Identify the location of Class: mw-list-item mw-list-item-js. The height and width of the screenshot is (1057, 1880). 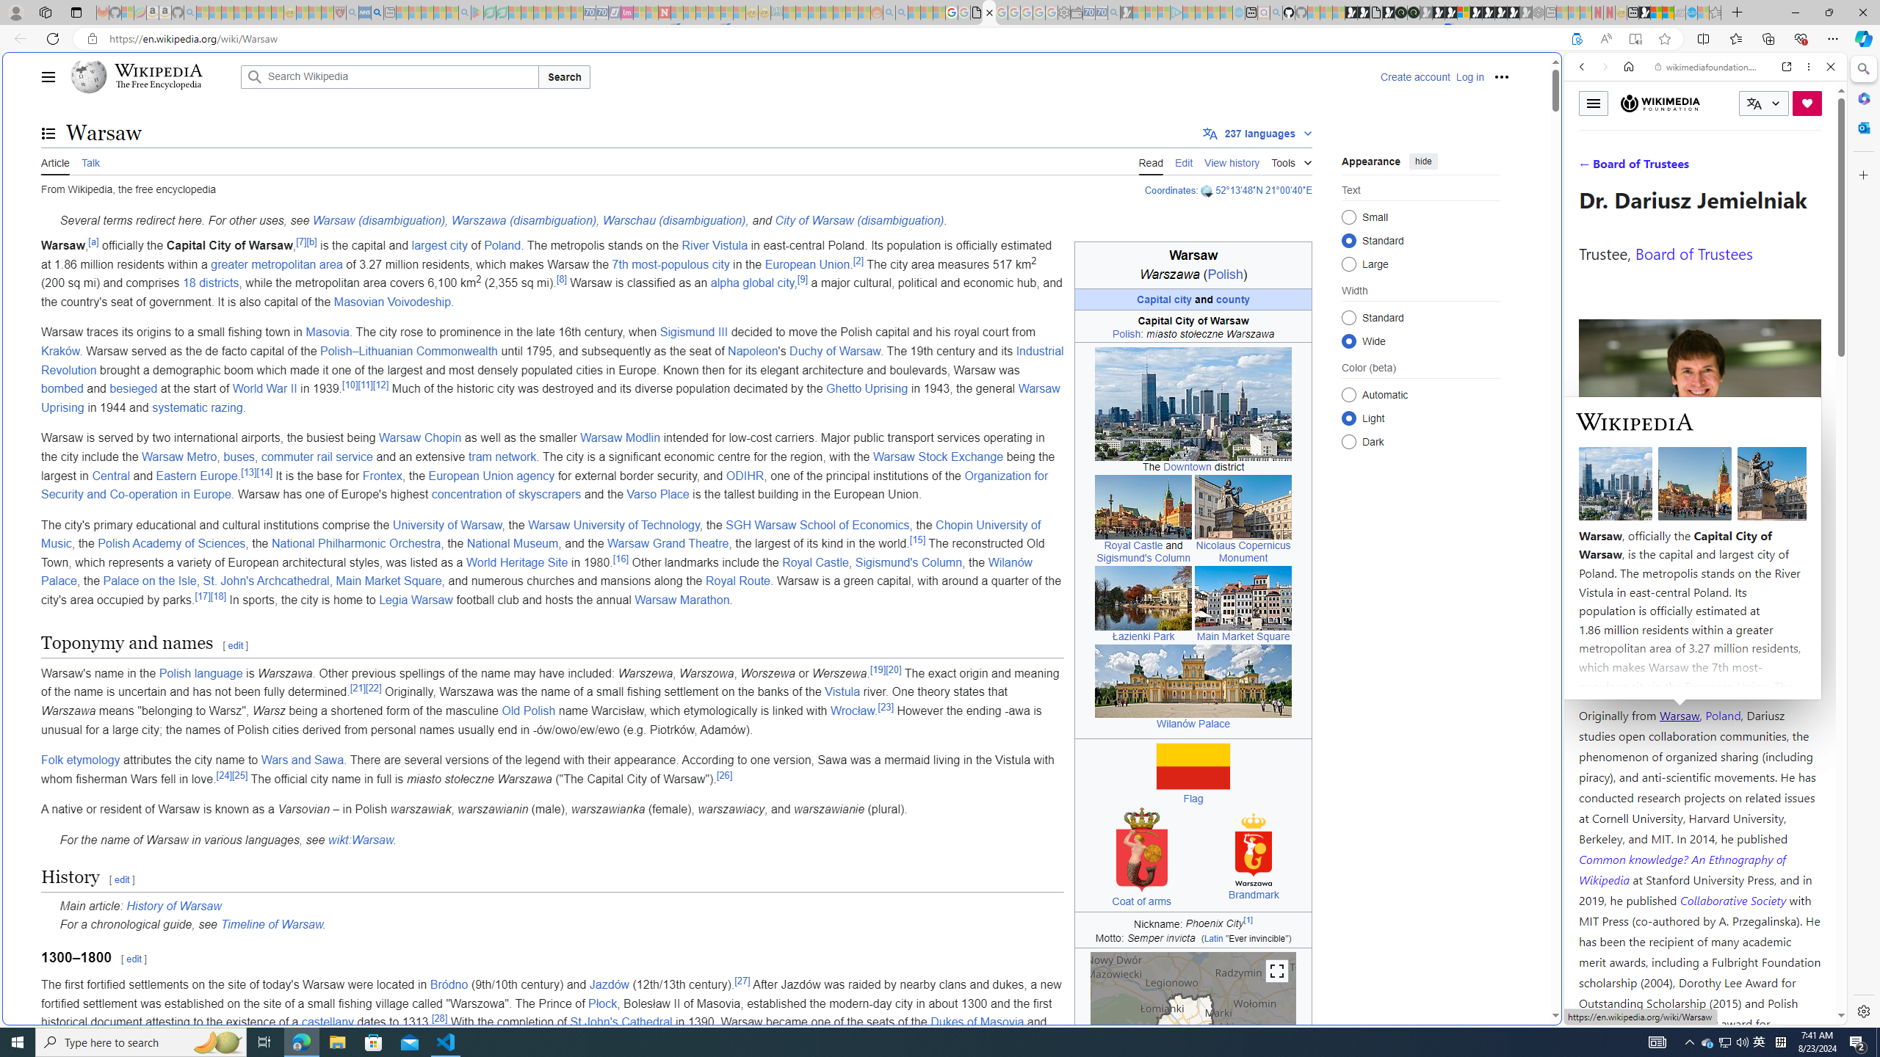
(1420, 418).